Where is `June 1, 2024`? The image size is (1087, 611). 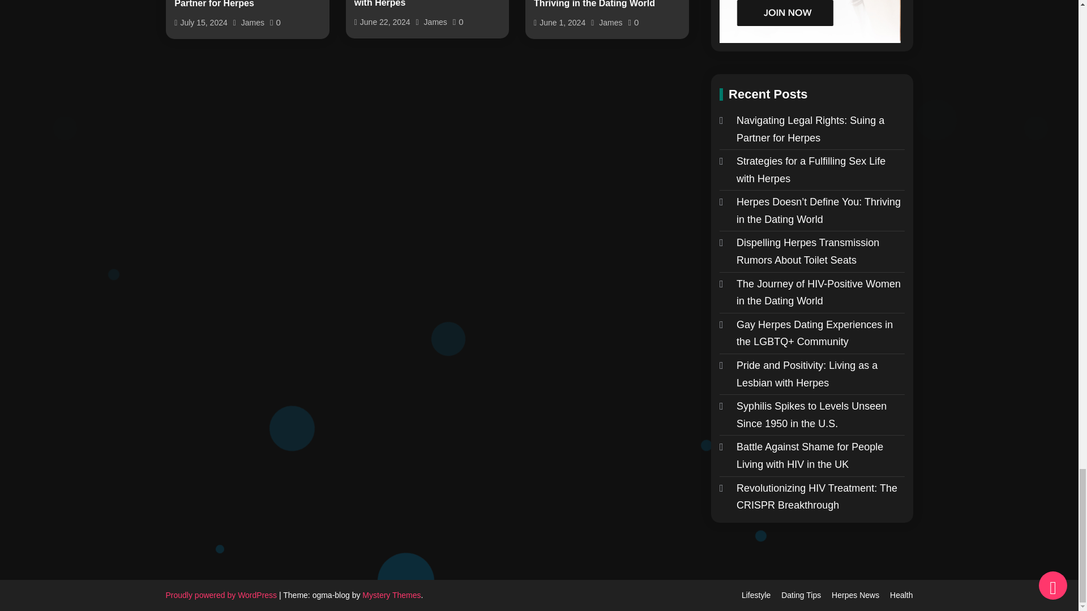 June 1, 2024 is located at coordinates (562, 23).